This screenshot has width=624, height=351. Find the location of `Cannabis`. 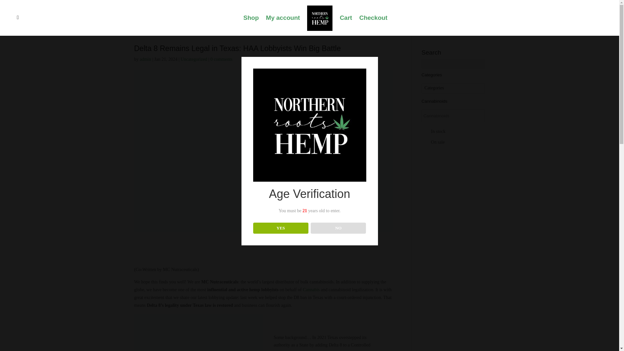

Cannabis is located at coordinates (311, 290).